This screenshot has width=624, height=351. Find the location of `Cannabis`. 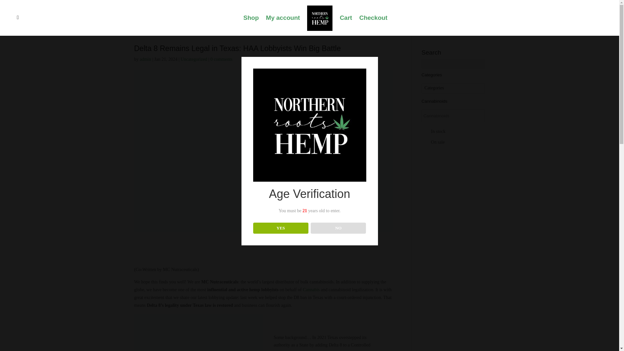

Cannabis is located at coordinates (311, 290).